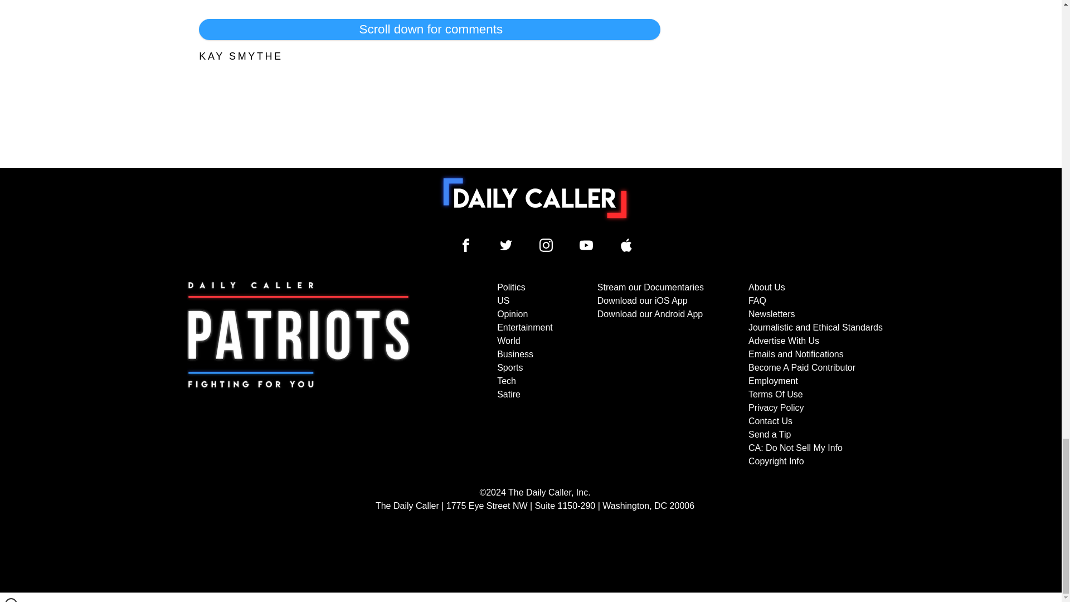 The image size is (1070, 602). What do you see at coordinates (546, 245) in the screenshot?
I see `Daily Caller Instagram` at bounding box center [546, 245].